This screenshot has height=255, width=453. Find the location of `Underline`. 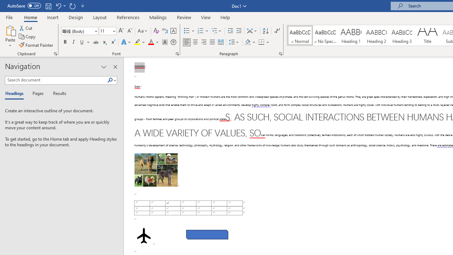

Underline is located at coordinates (82, 42).